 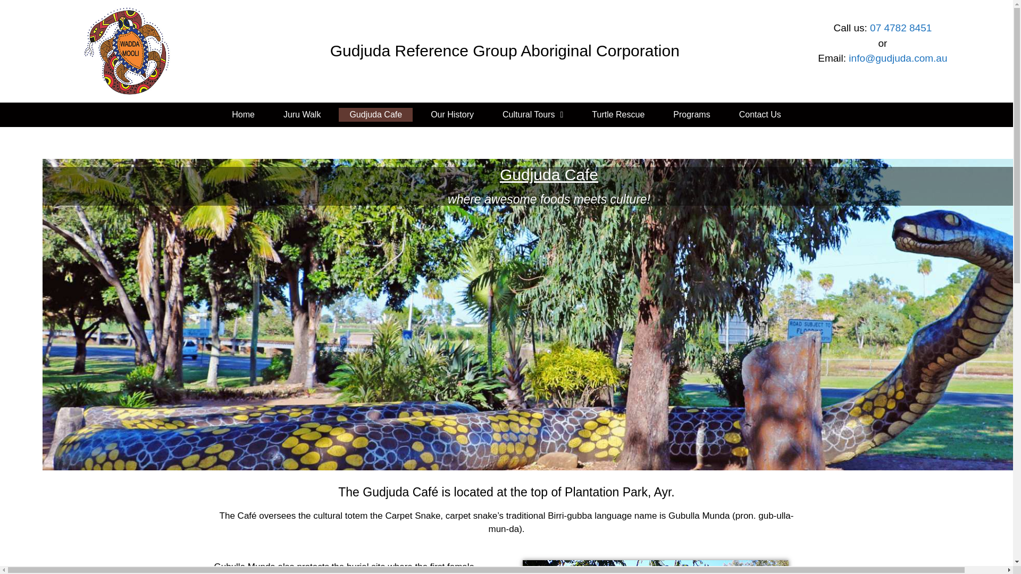 What do you see at coordinates (452, 115) in the screenshot?
I see `Our History` at bounding box center [452, 115].